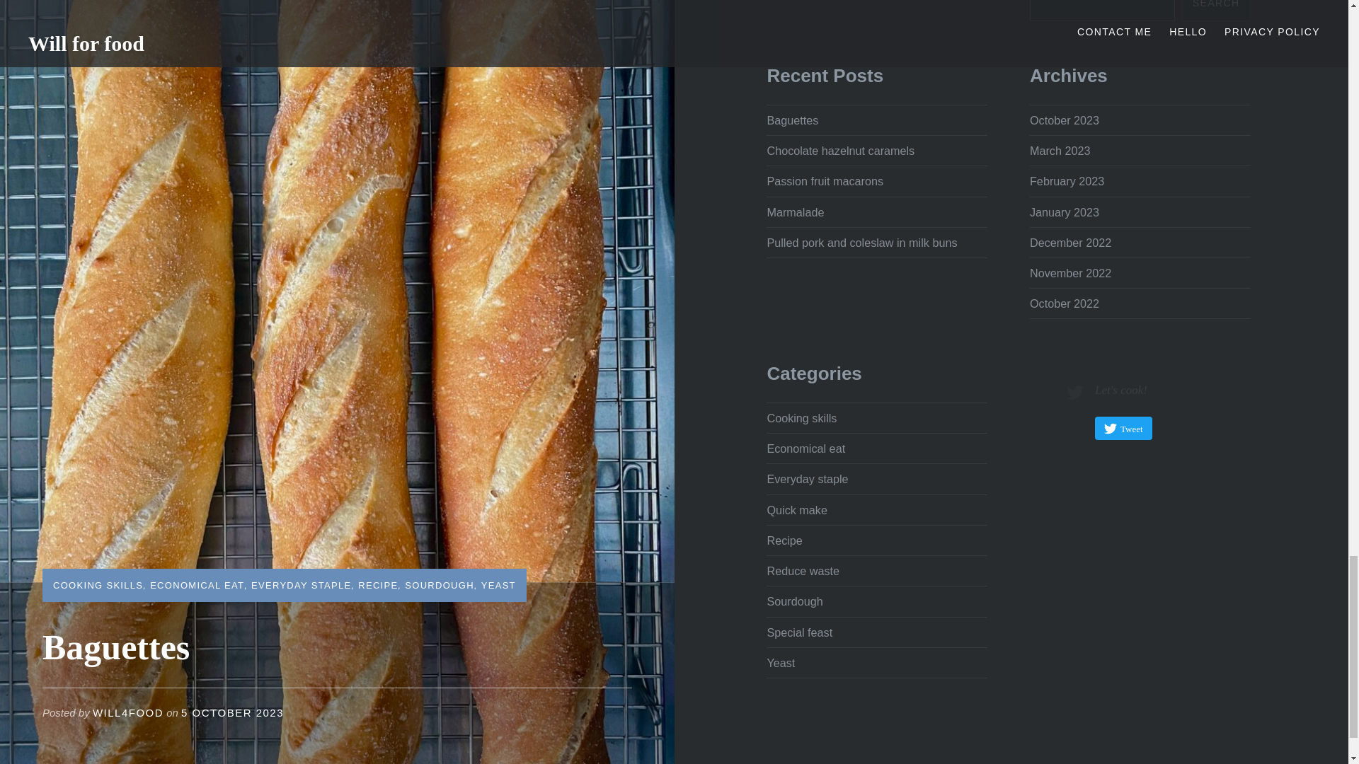  Describe the element at coordinates (1065, 211) in the screenshot. I see `January 2023` at that location.